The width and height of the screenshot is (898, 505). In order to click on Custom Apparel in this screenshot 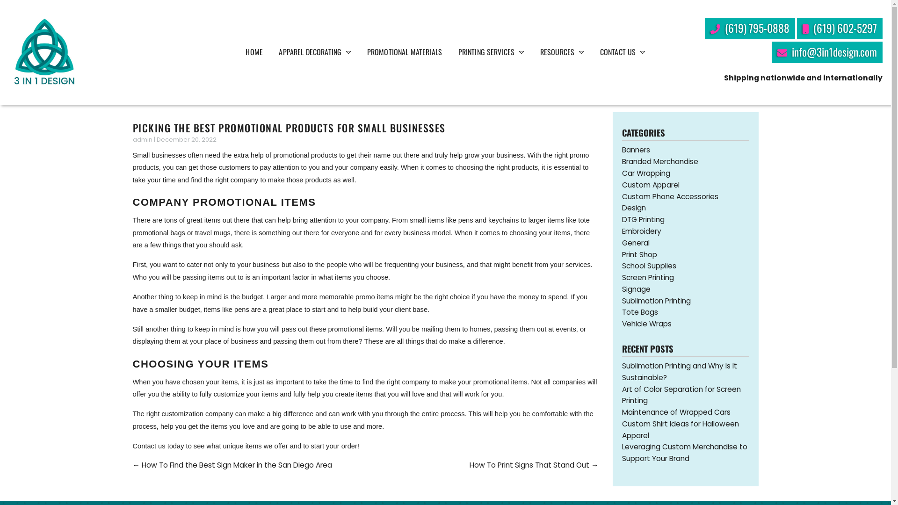, I will do `click(651, 185)`.